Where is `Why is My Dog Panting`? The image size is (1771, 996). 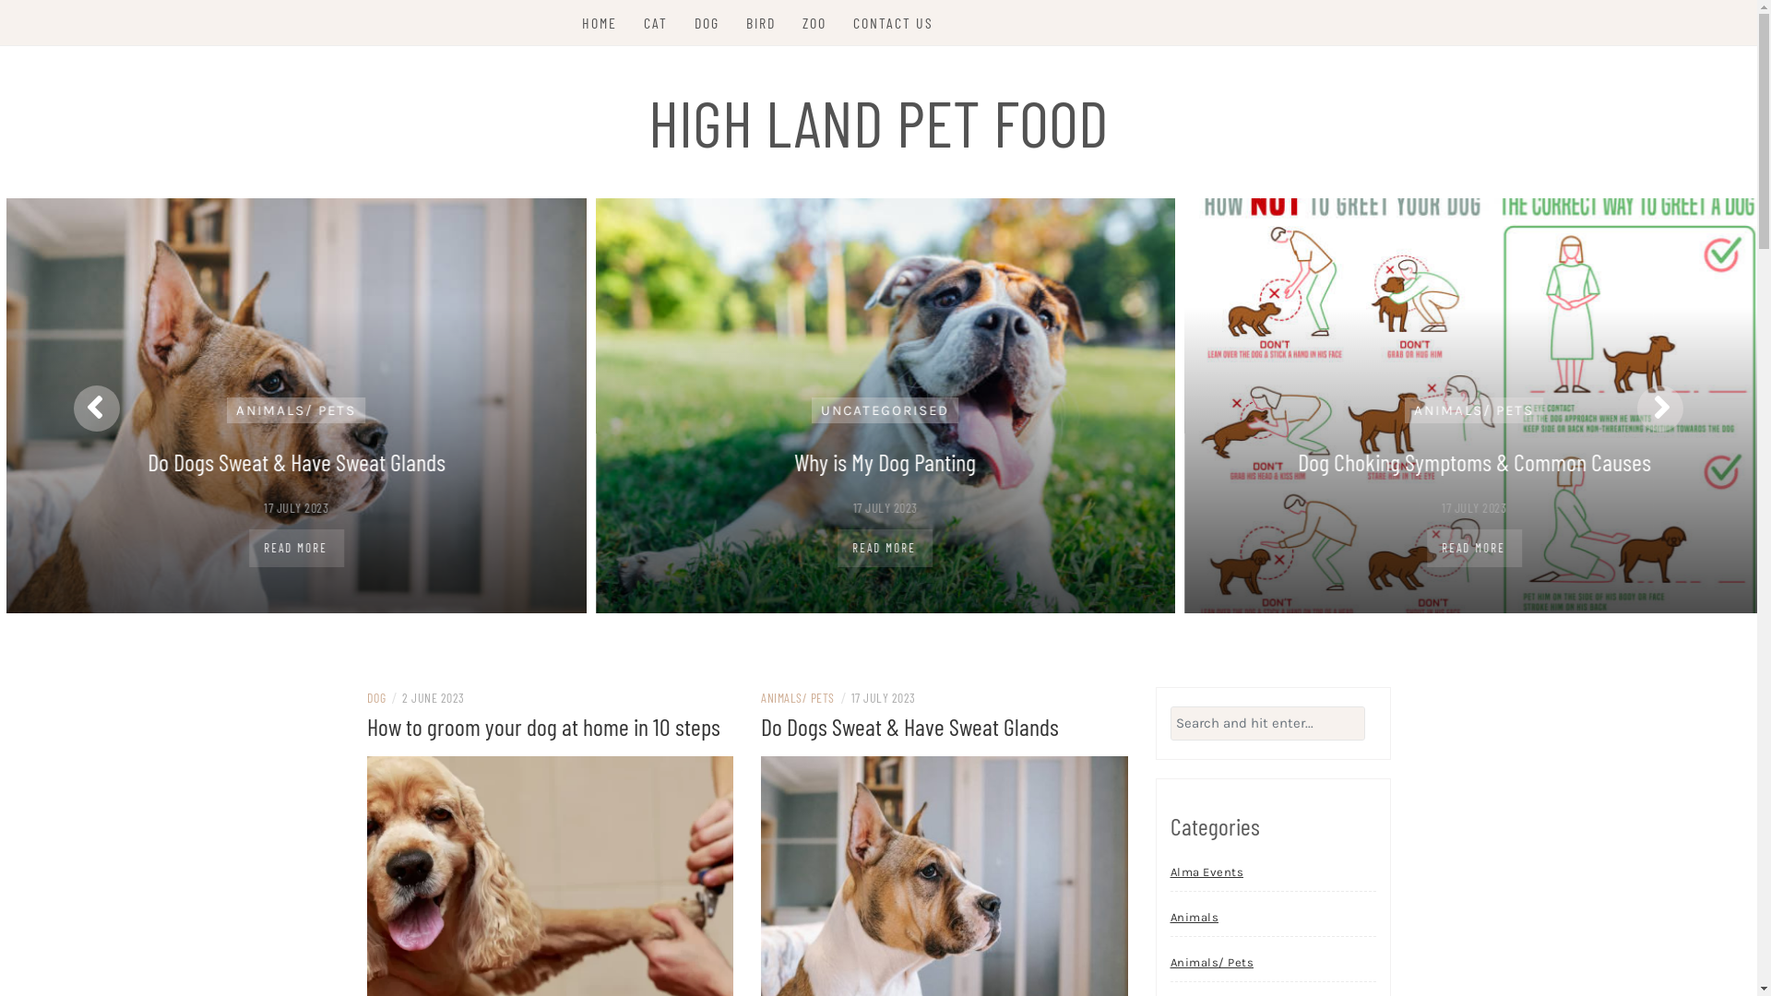
Why is My Dog Panting is located at coordinates (1422, 461).